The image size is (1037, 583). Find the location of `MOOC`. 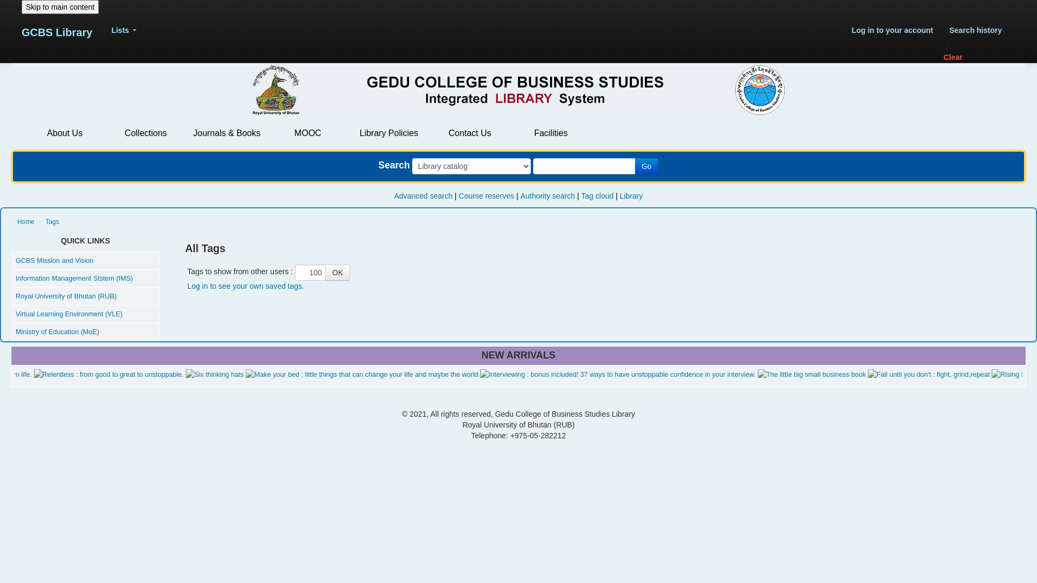

MOOC is located at coordinates (308, 133).